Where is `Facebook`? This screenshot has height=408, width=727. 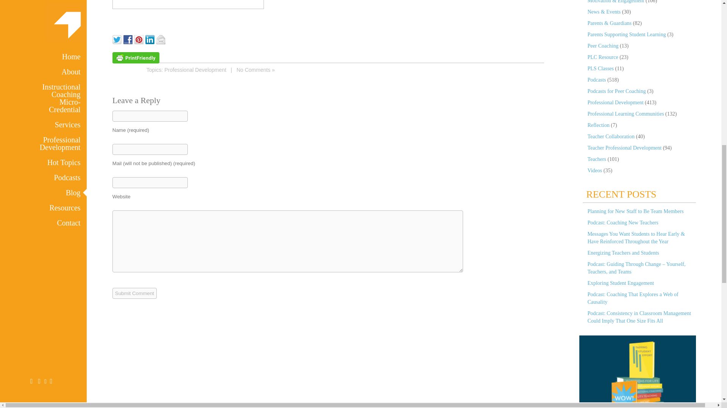 Facebook is located at coordinates (129, 39).